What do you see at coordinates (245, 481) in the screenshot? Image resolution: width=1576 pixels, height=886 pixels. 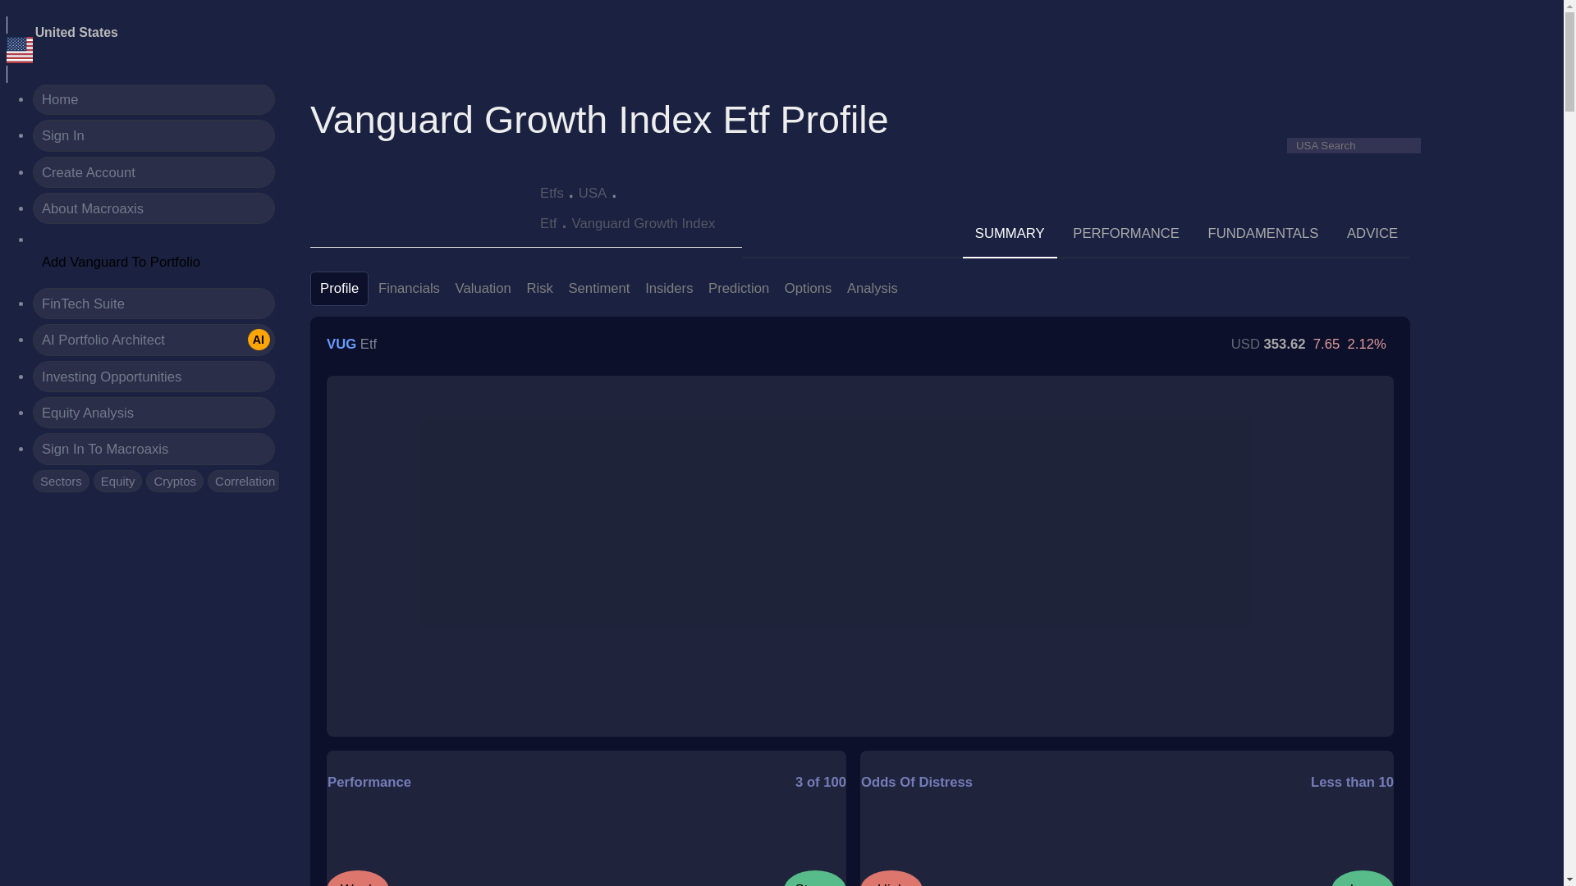 I see `Correlation` at bounding box center [245, 481].